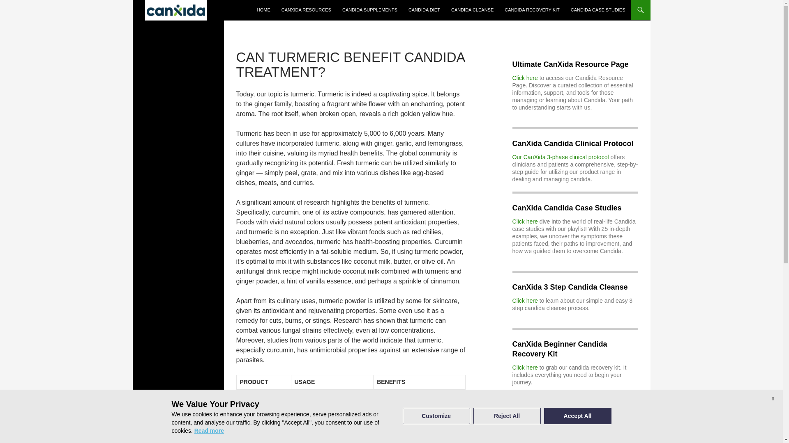  What do you see at coordinates (598, 10) in the screenshot?
I see `CANDIDA CASE STUDIES` at bounding box center [598, 10].